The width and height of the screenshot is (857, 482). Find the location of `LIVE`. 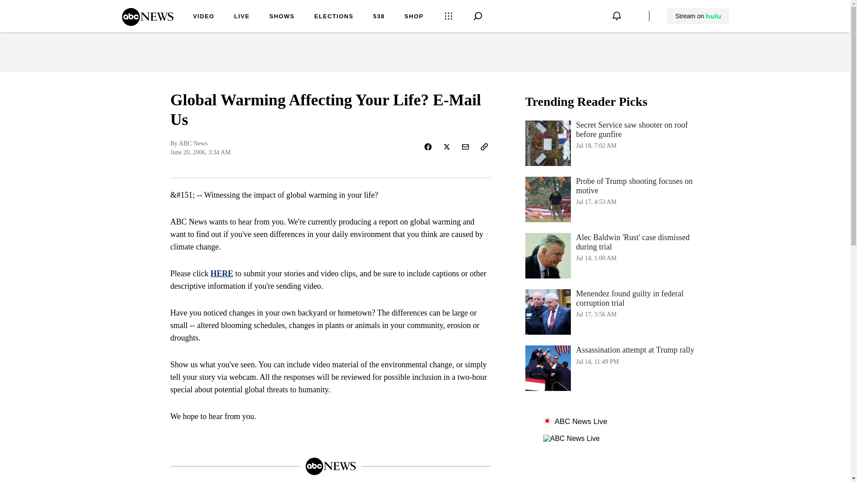

LIVE is located at coordinates (614, 368).